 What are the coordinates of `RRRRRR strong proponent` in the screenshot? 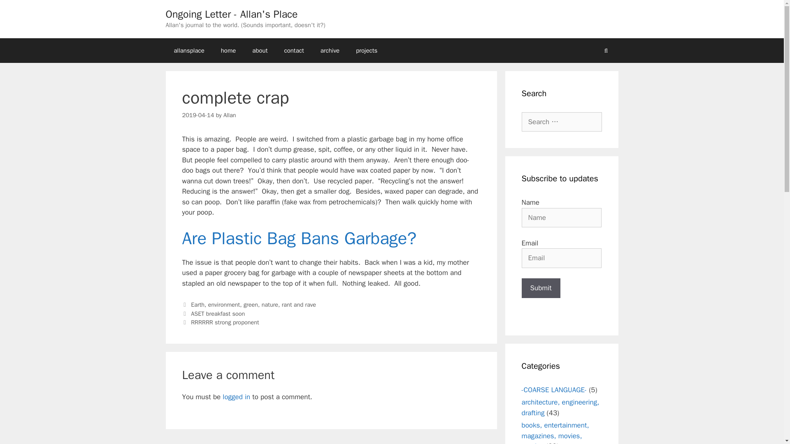 It's located at (225, 322).